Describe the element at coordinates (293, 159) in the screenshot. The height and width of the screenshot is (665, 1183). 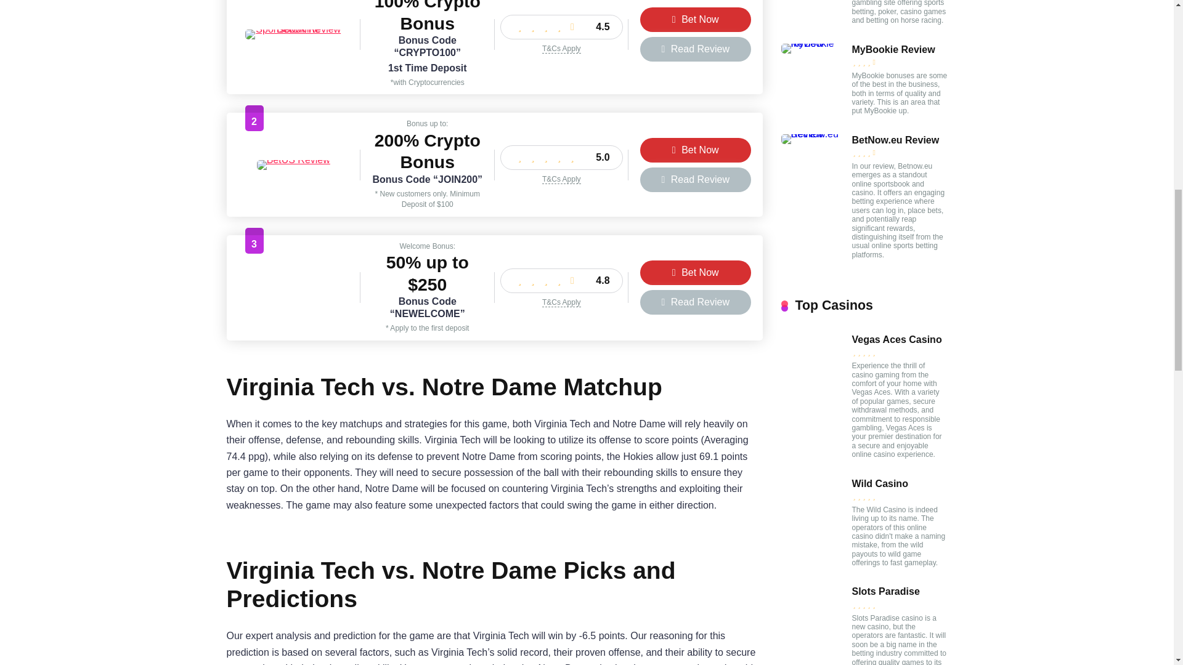
I see `BetUS Review` at that location.